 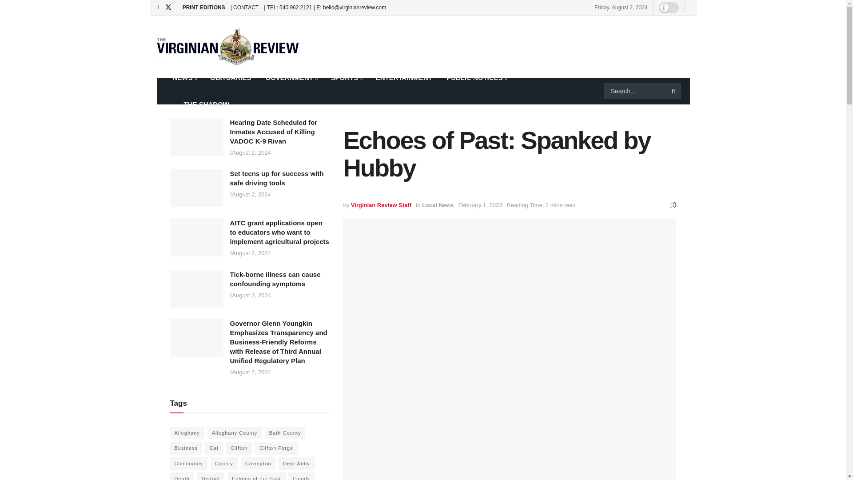 I want to click on PRINT EDITIONS, so click(x=203, y=7).